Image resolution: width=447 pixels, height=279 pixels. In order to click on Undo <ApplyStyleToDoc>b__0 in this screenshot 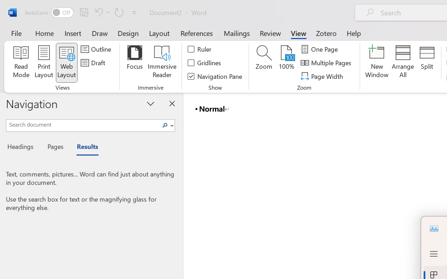, I will do `click(98, 12)`.